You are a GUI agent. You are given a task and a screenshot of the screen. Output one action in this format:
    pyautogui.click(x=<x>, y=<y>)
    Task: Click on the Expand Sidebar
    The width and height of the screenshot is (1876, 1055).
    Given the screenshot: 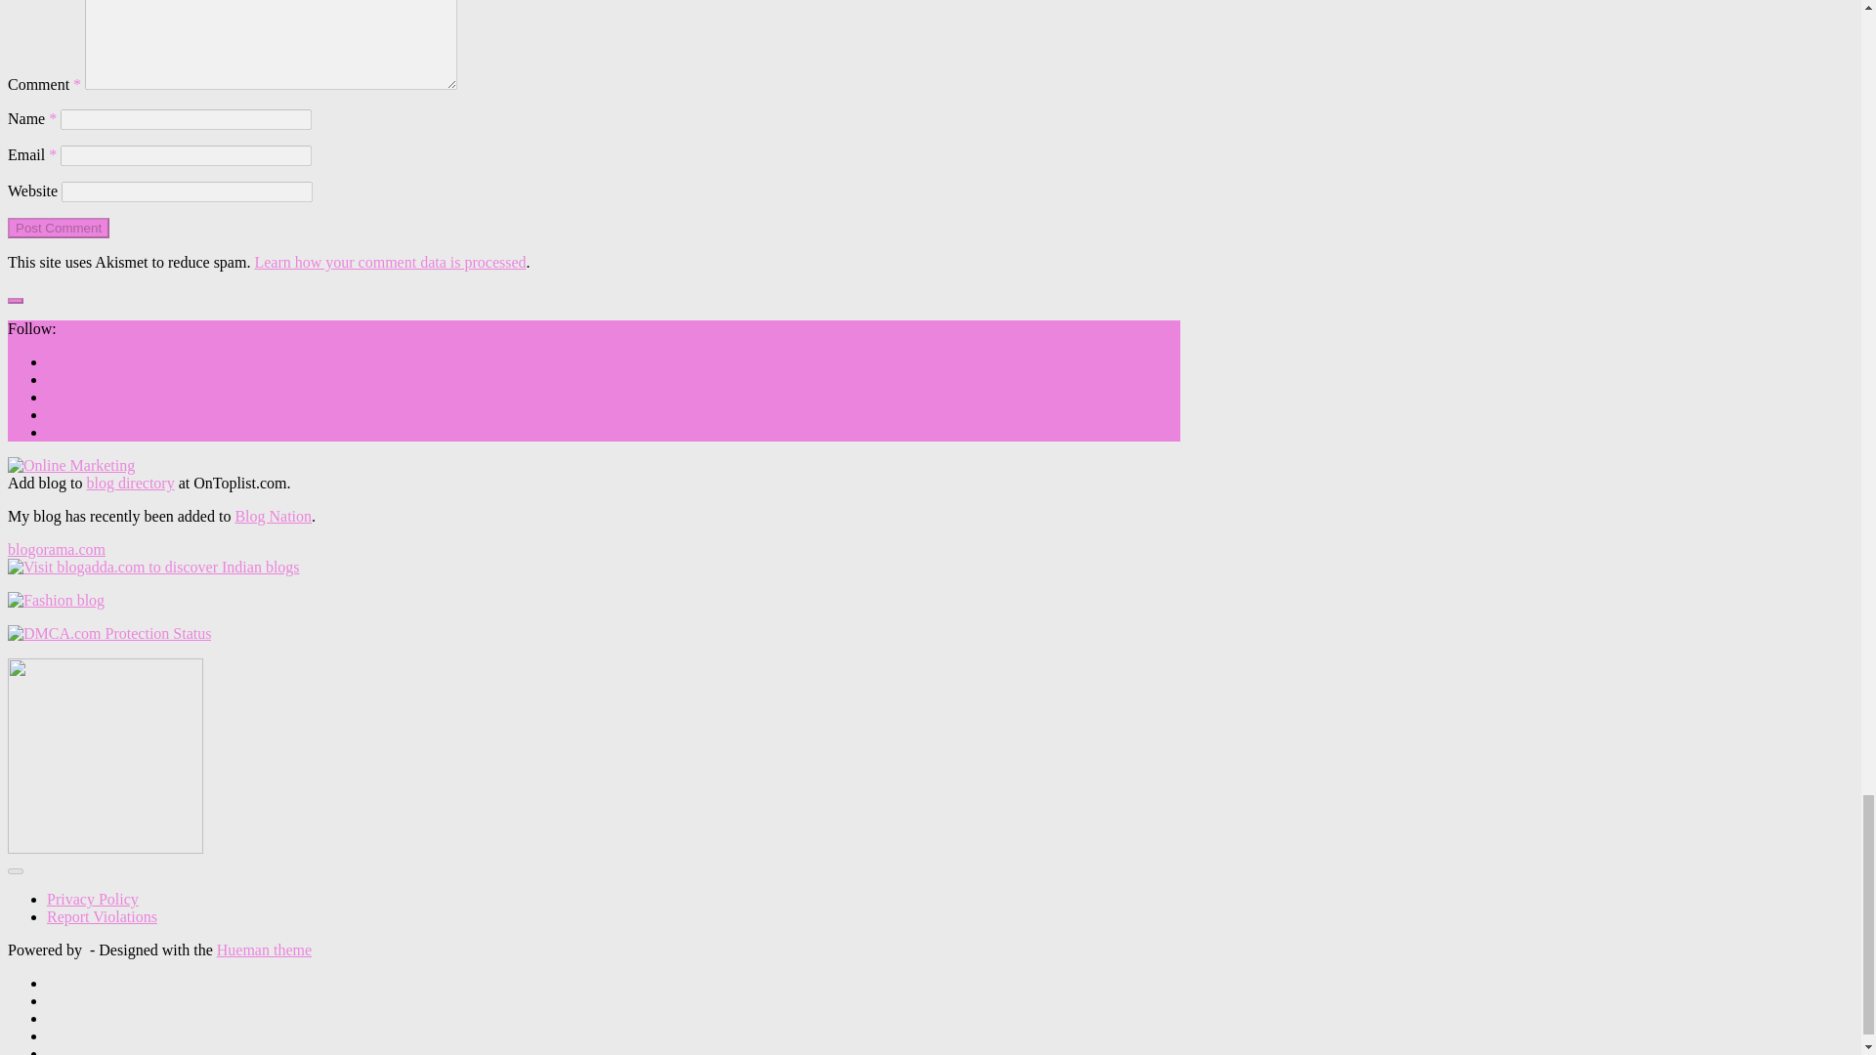 What is the action you would take?
    pyautogui.click(x=15, y=301)
    